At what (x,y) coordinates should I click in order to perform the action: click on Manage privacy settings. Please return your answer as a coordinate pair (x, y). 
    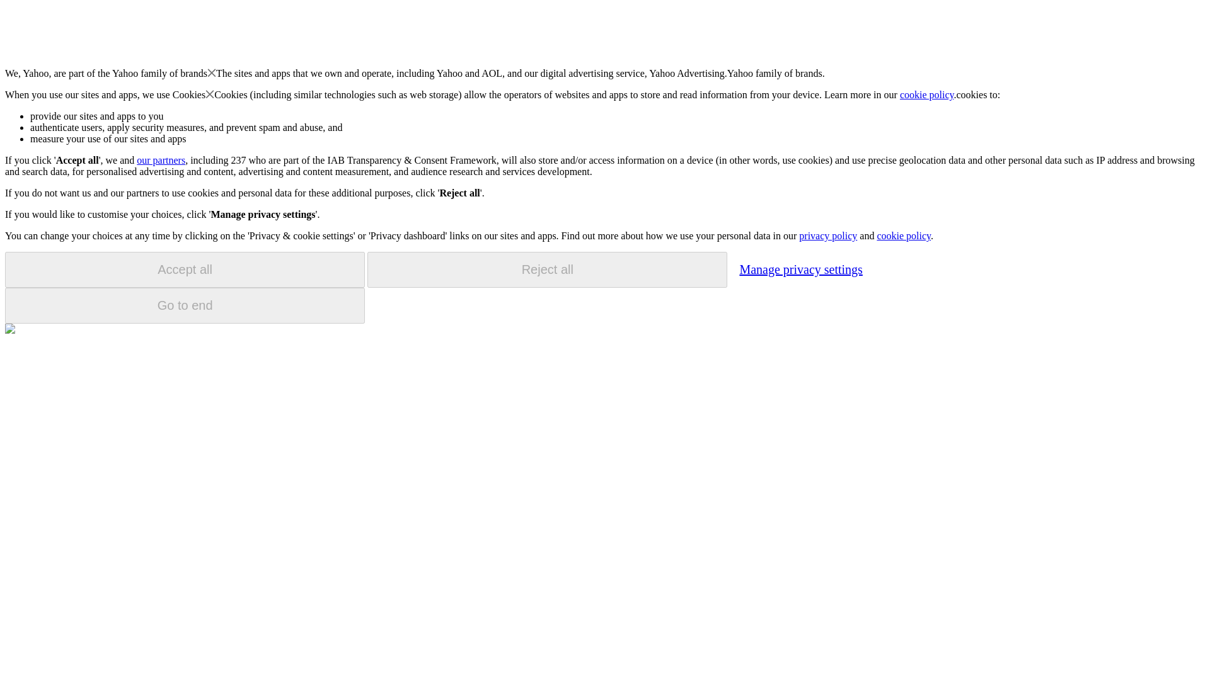
    Looking at the image, I should click on (800, 269).